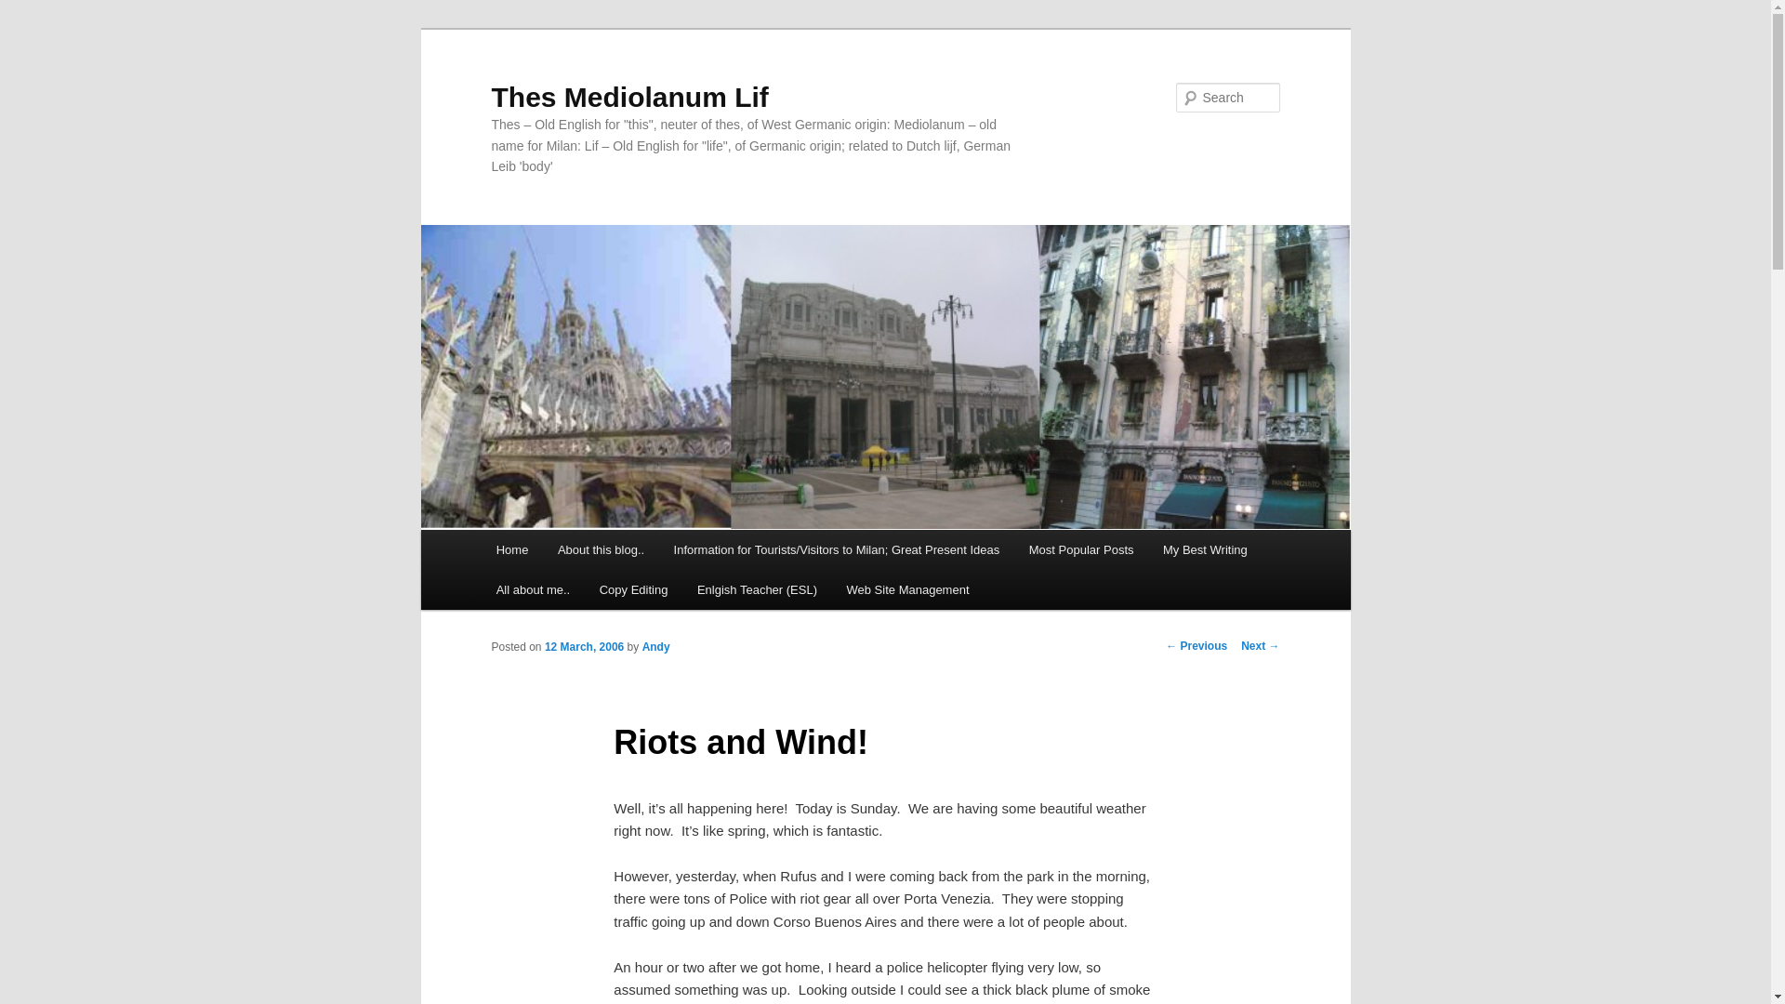 Image resolution: width=1785 pixels, height=1004 pixels. Describe the element at coordinates (579, 552) in the screenshot. I see `Skip to primary content` at that location.